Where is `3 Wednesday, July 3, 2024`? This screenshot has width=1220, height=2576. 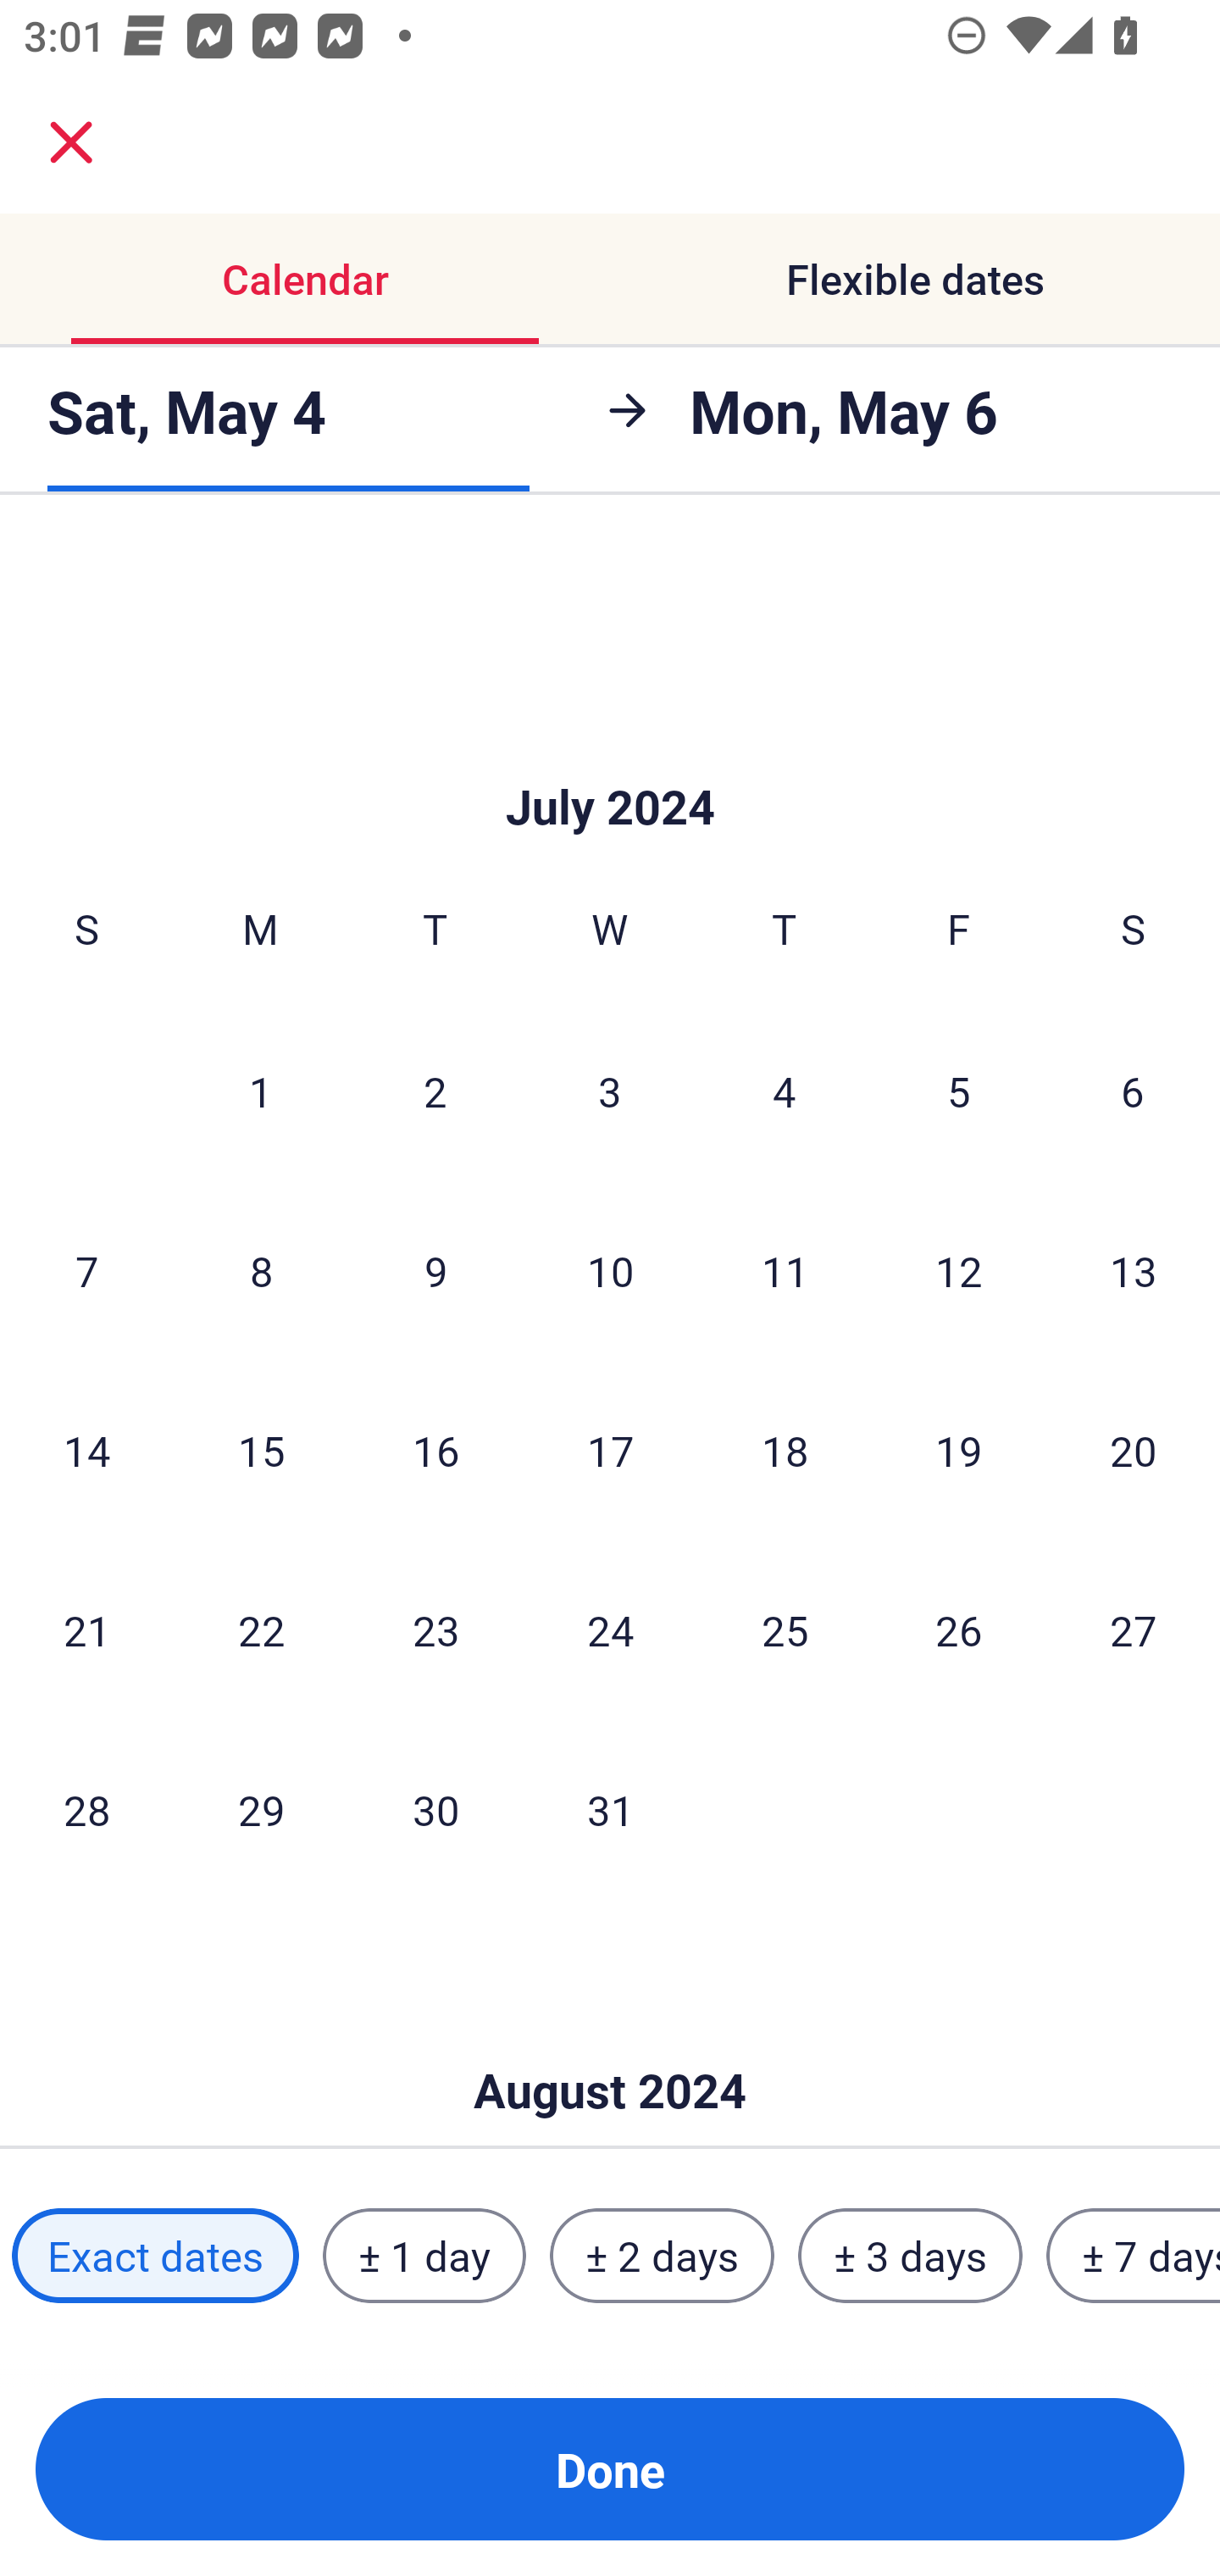
3 Wednesday, July 3, 2024 is located at coordinates (610, 1091).